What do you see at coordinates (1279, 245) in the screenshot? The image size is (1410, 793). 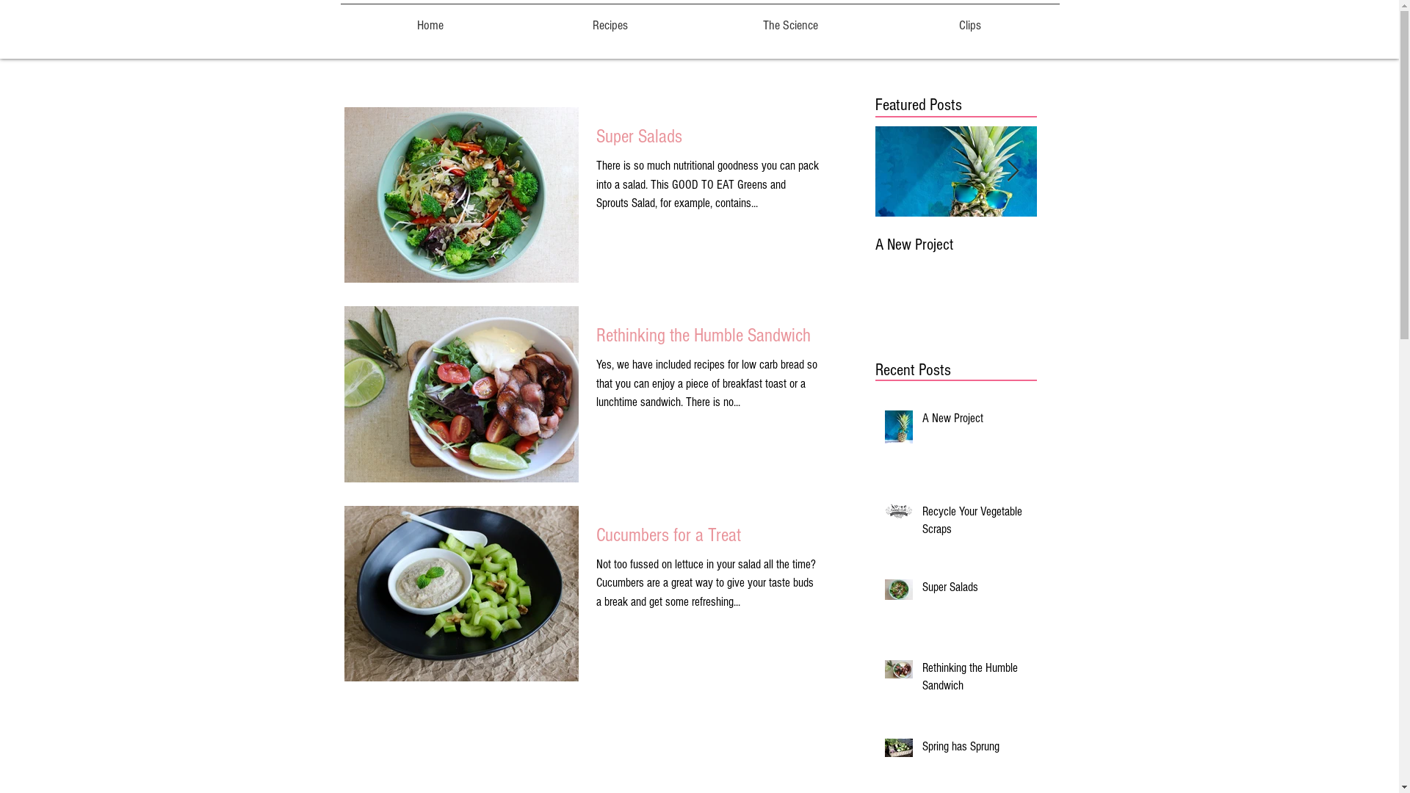 I see `Super Salads` at bounding box center [1279, 245].